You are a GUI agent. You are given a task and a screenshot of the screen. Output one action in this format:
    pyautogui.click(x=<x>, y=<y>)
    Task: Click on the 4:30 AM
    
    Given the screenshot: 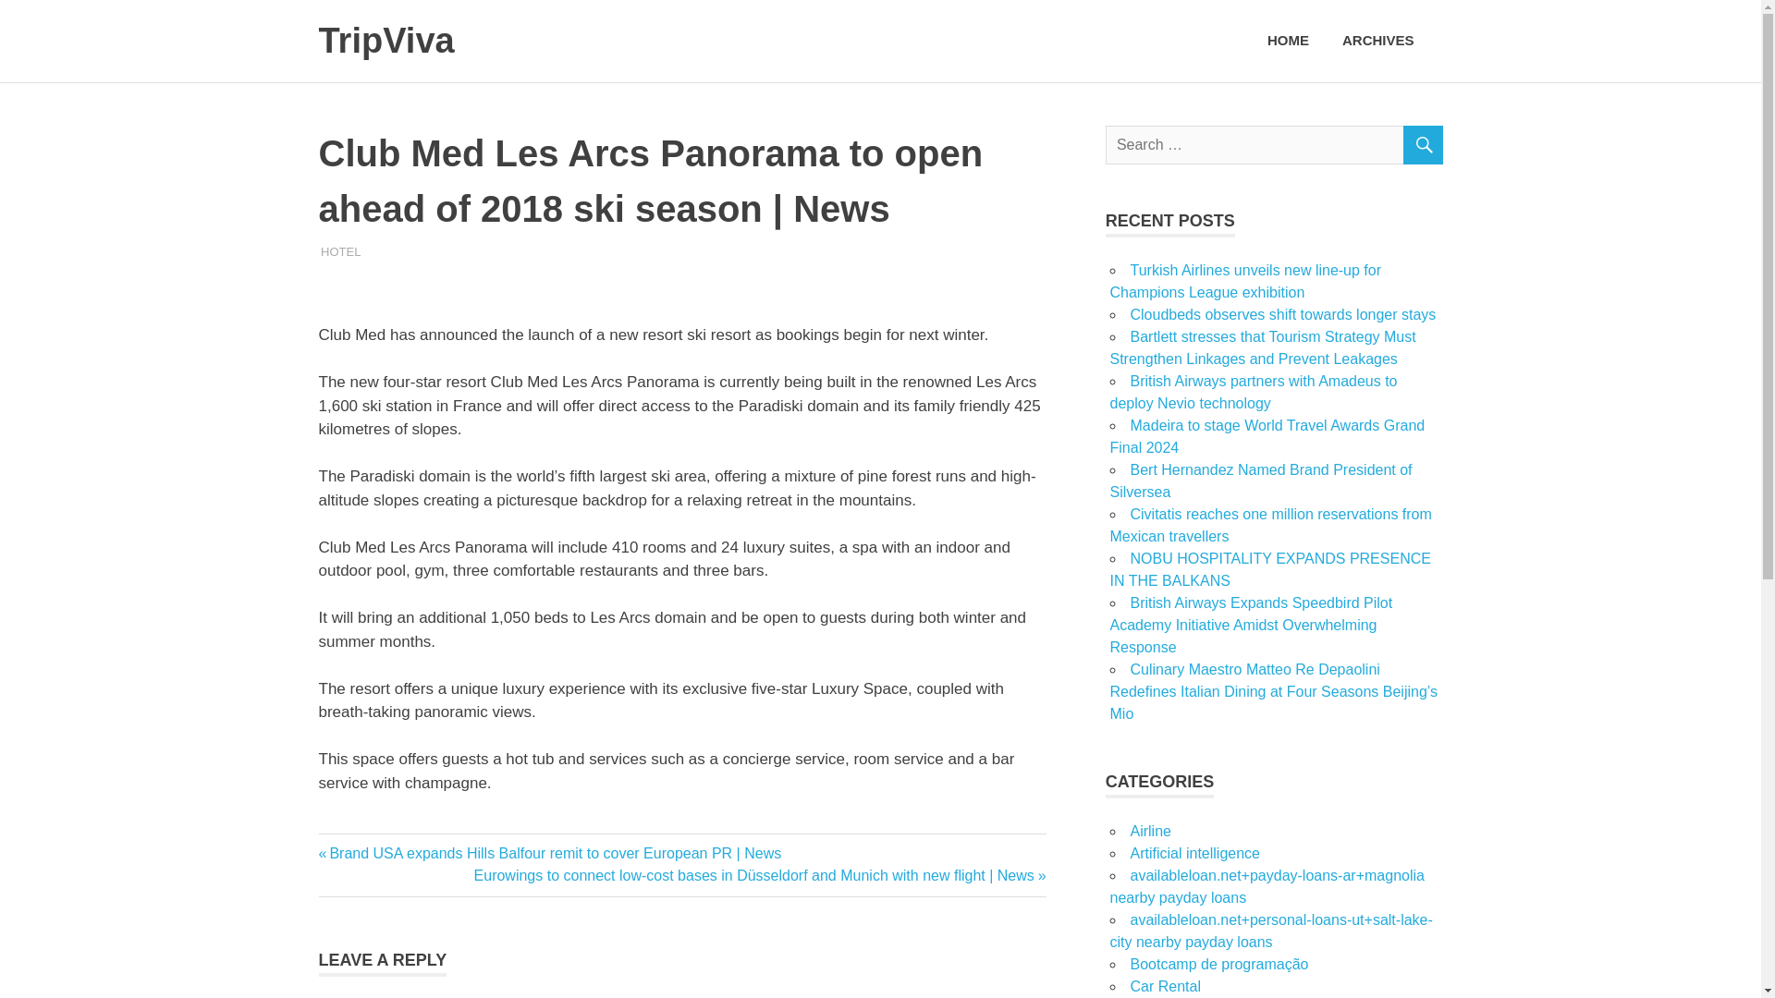 What is the action you would take?
    pyautogui.click(x=373, y=249)
    